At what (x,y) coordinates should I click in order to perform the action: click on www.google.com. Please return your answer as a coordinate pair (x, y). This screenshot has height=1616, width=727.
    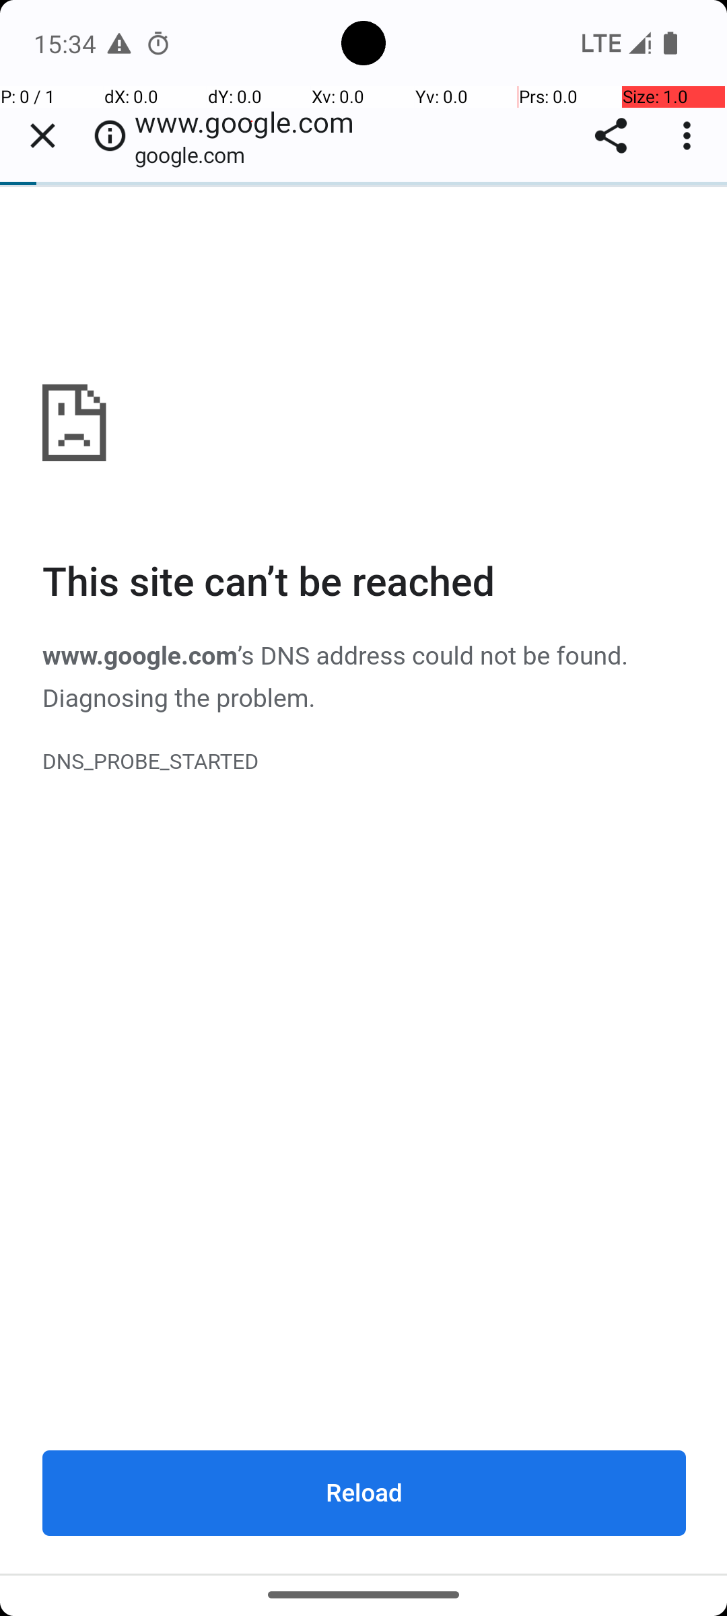
    Looking at the image, I should click on (365, 880).